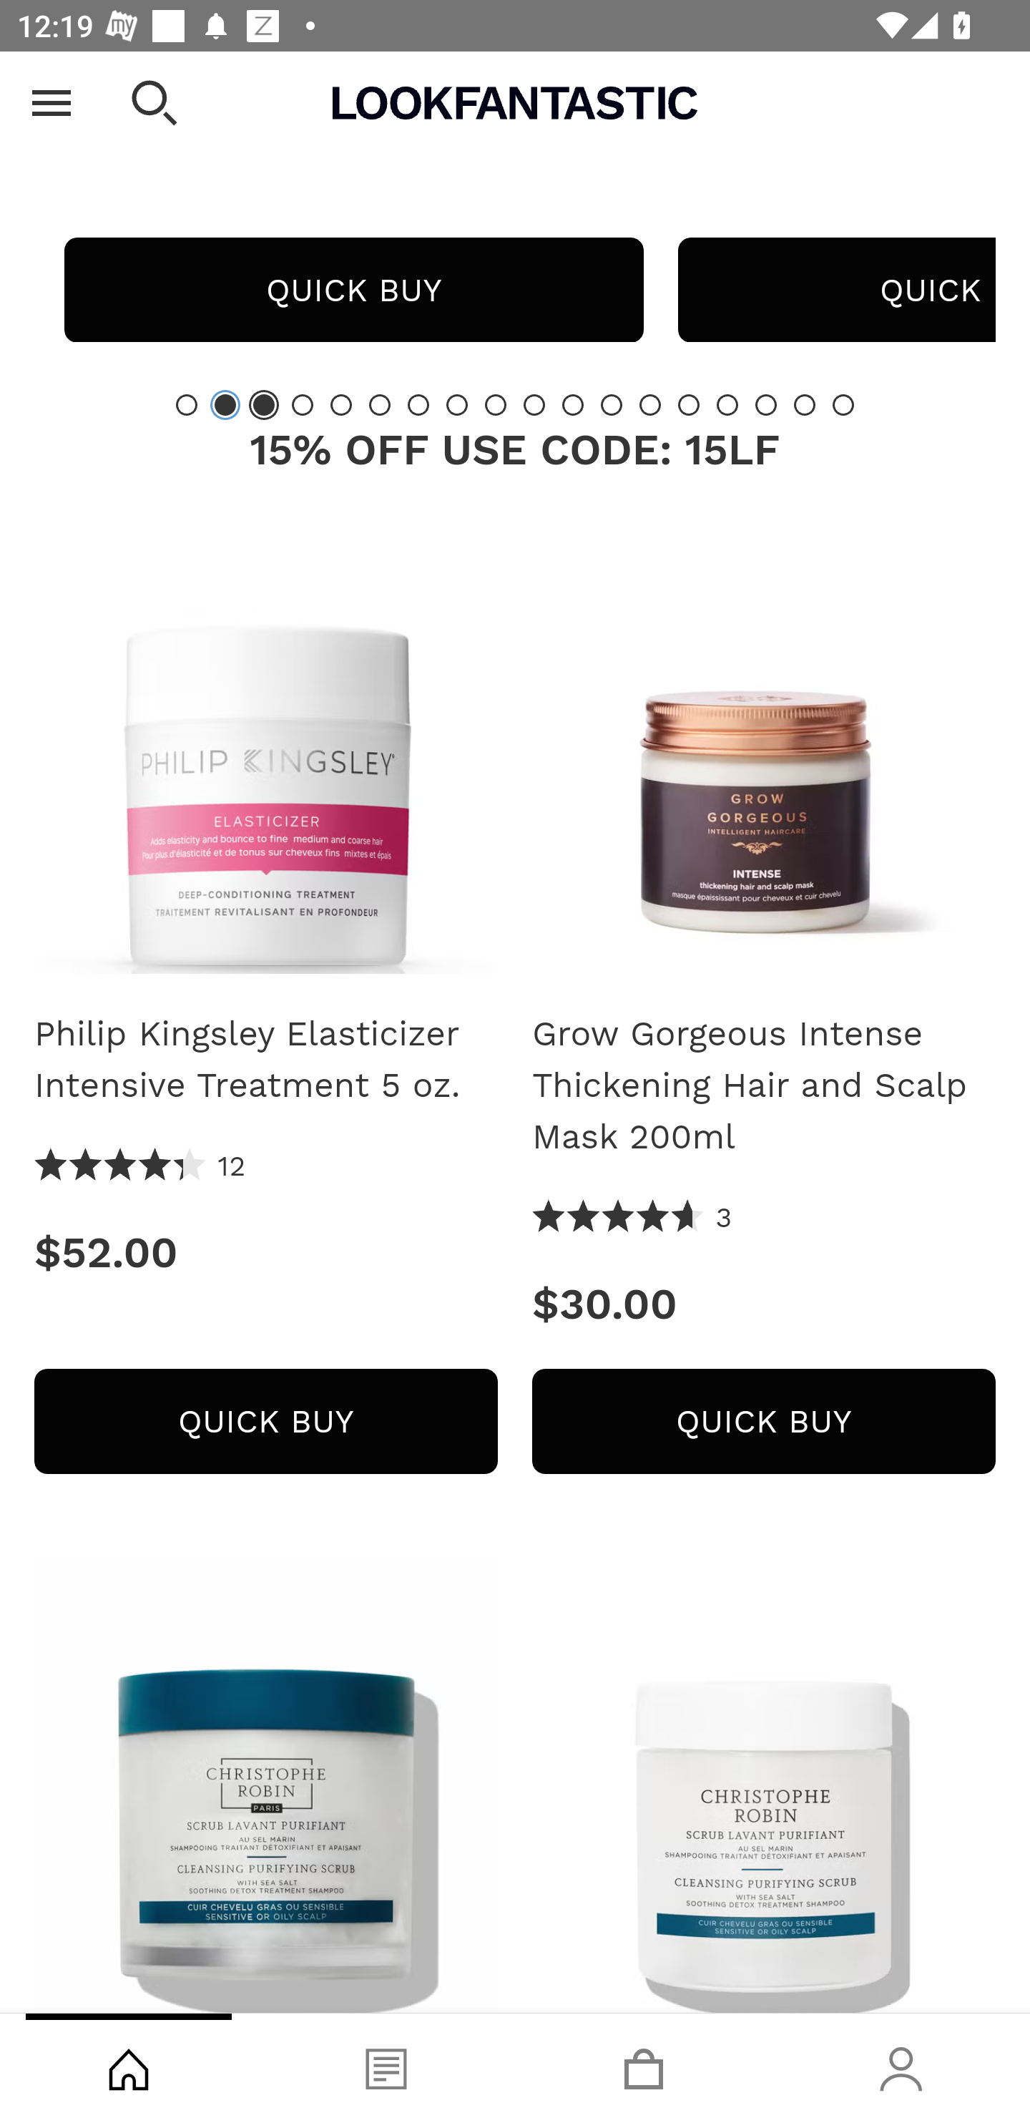  I want to click on Slide 15, so click(727, 404).